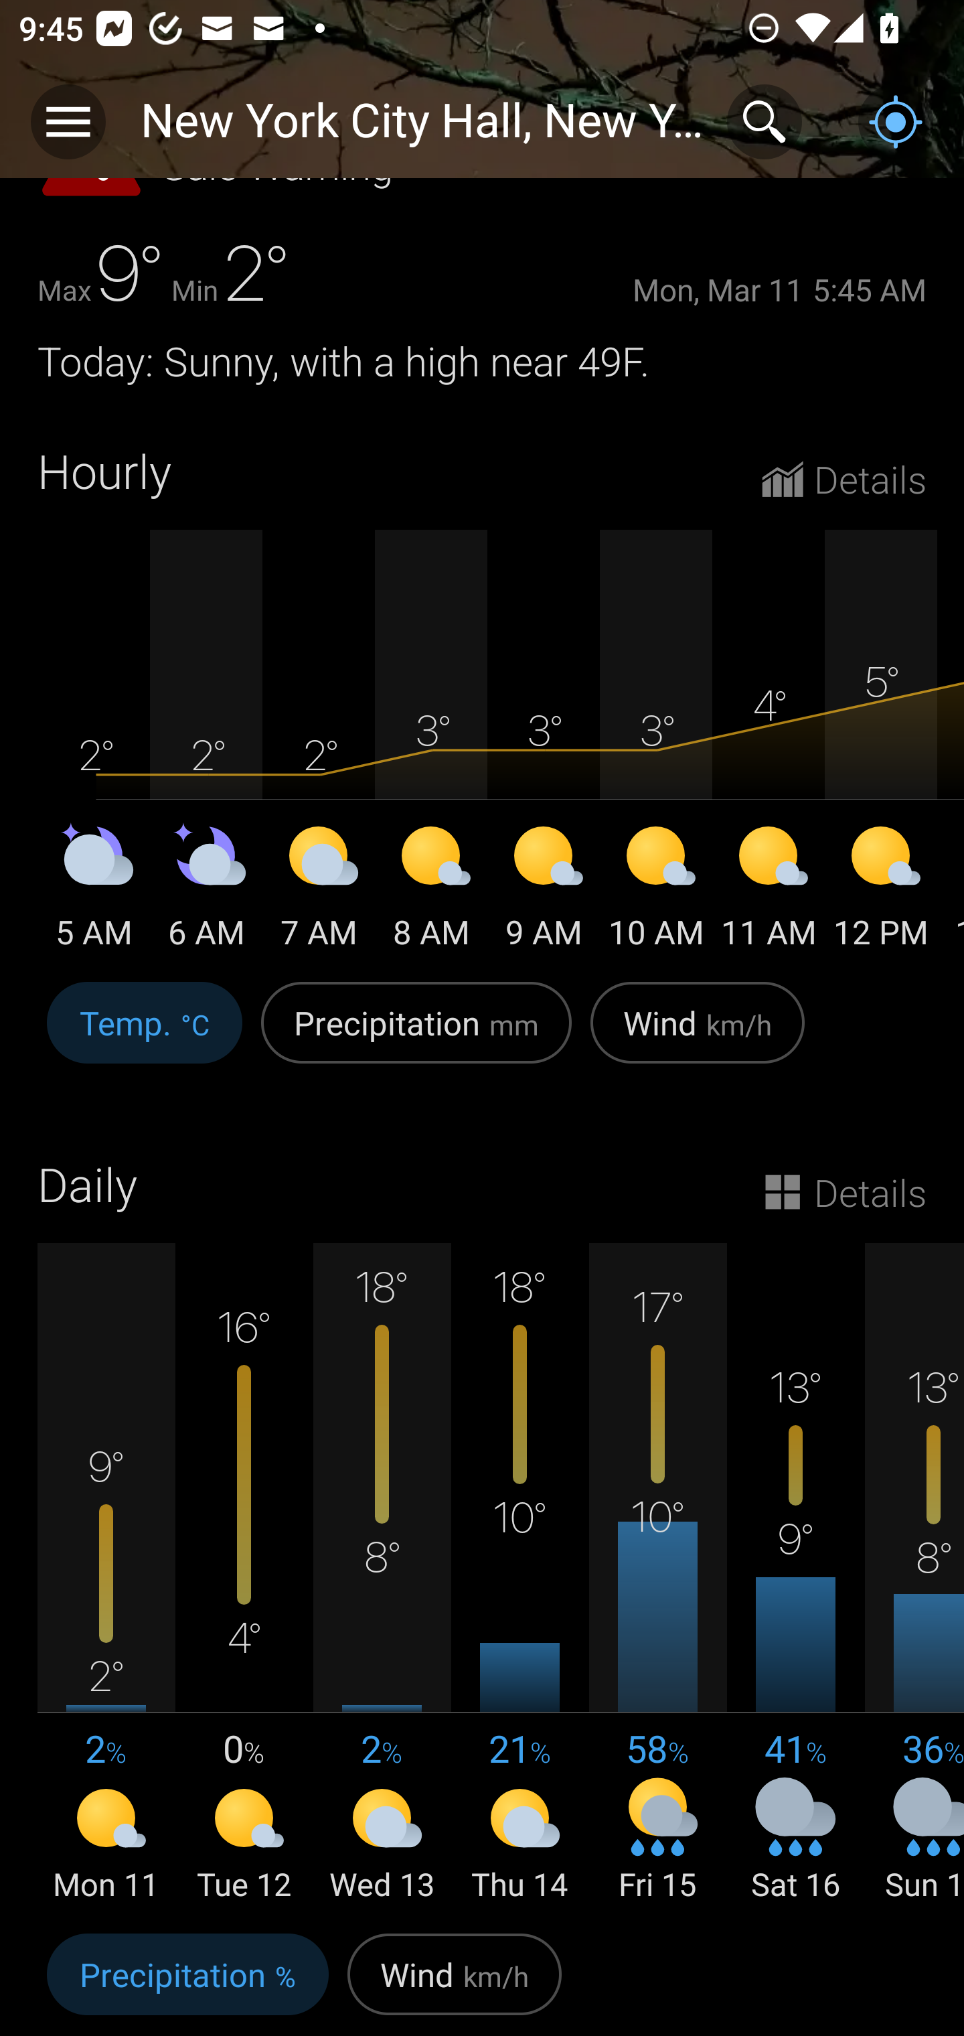 This screenshot has height=2036, width=964. What do you see at coordinates (657, 1575) in the screenshot?
I see `17° 10° 58 % Fri 15` at bounding box center [657, 1575].